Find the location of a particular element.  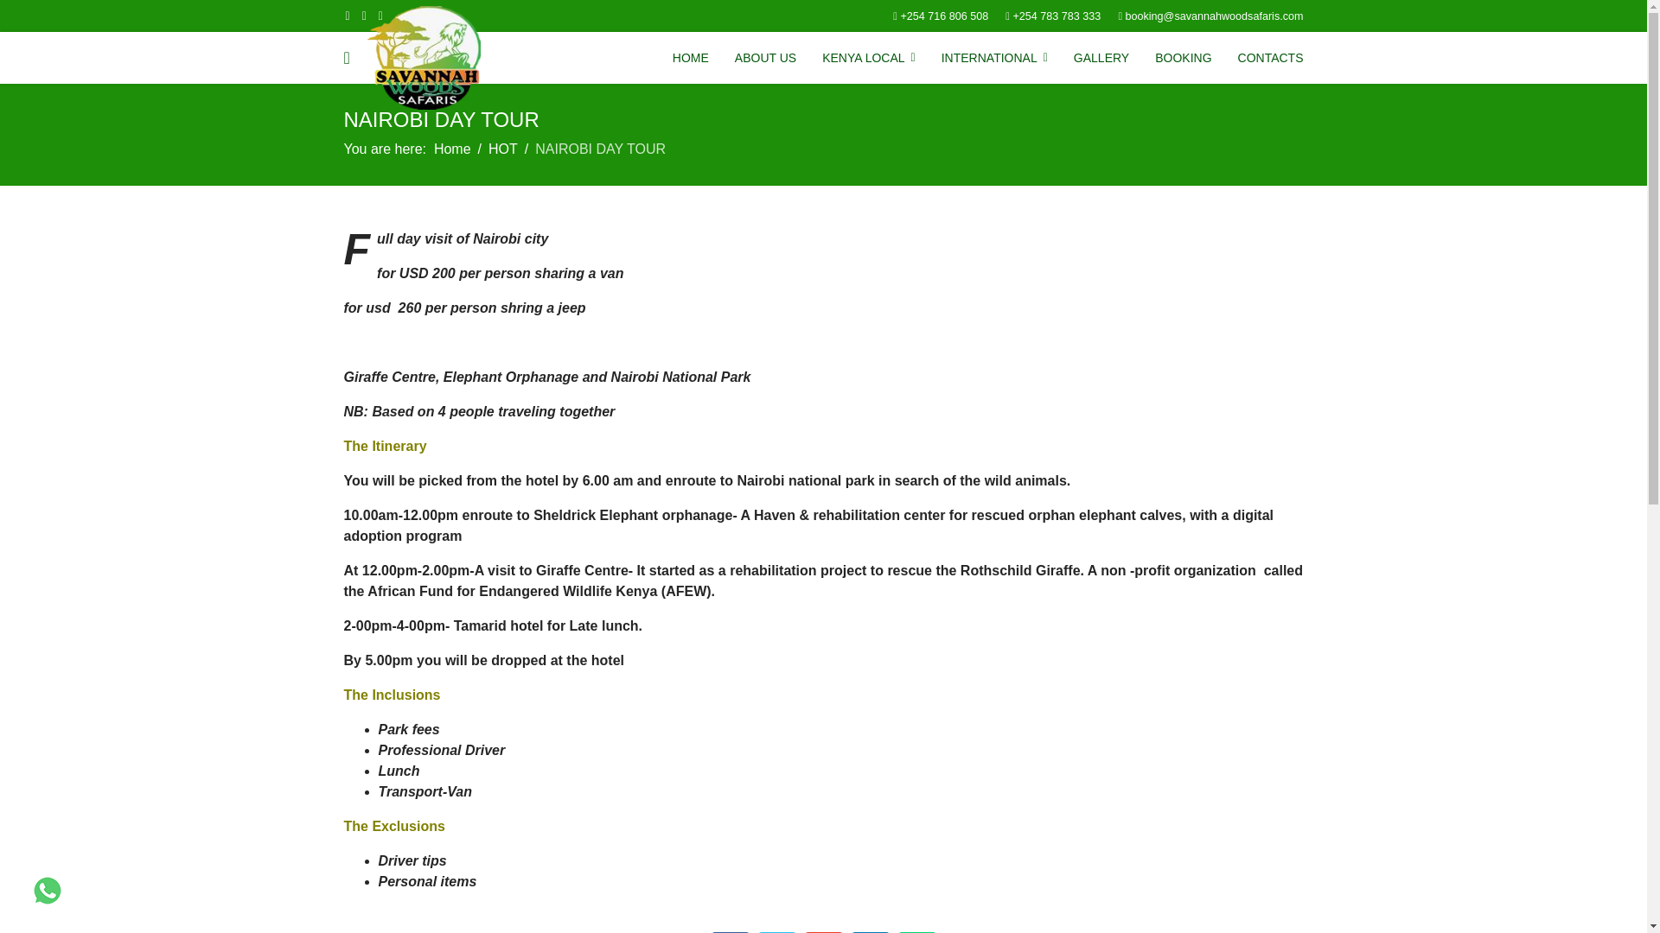

INTERNATIONAL is located at coordinates (994, 57).